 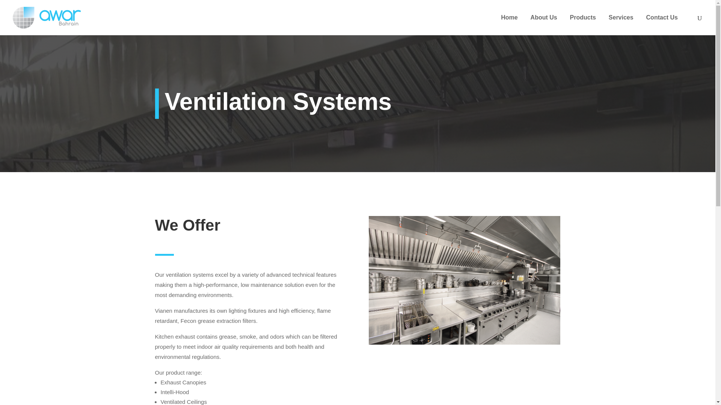 I want to click on Products, so click(x=583, y=25).